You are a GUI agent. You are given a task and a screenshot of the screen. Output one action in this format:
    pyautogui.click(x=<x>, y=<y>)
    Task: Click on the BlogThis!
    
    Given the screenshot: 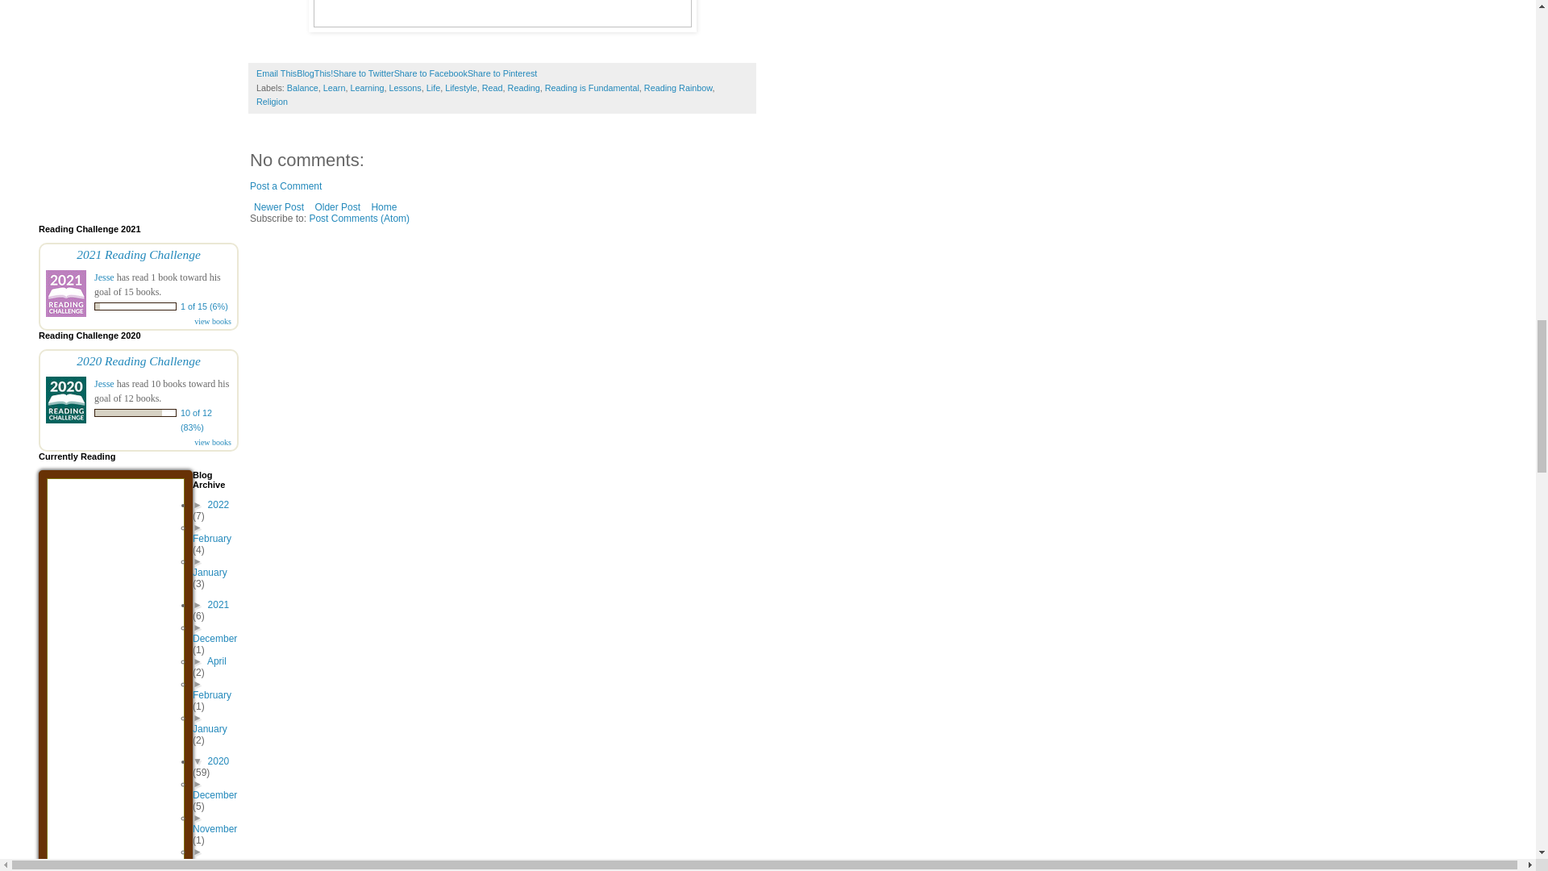 What is the action you would take?
    pyautogui.click(x=314, y=73)
    